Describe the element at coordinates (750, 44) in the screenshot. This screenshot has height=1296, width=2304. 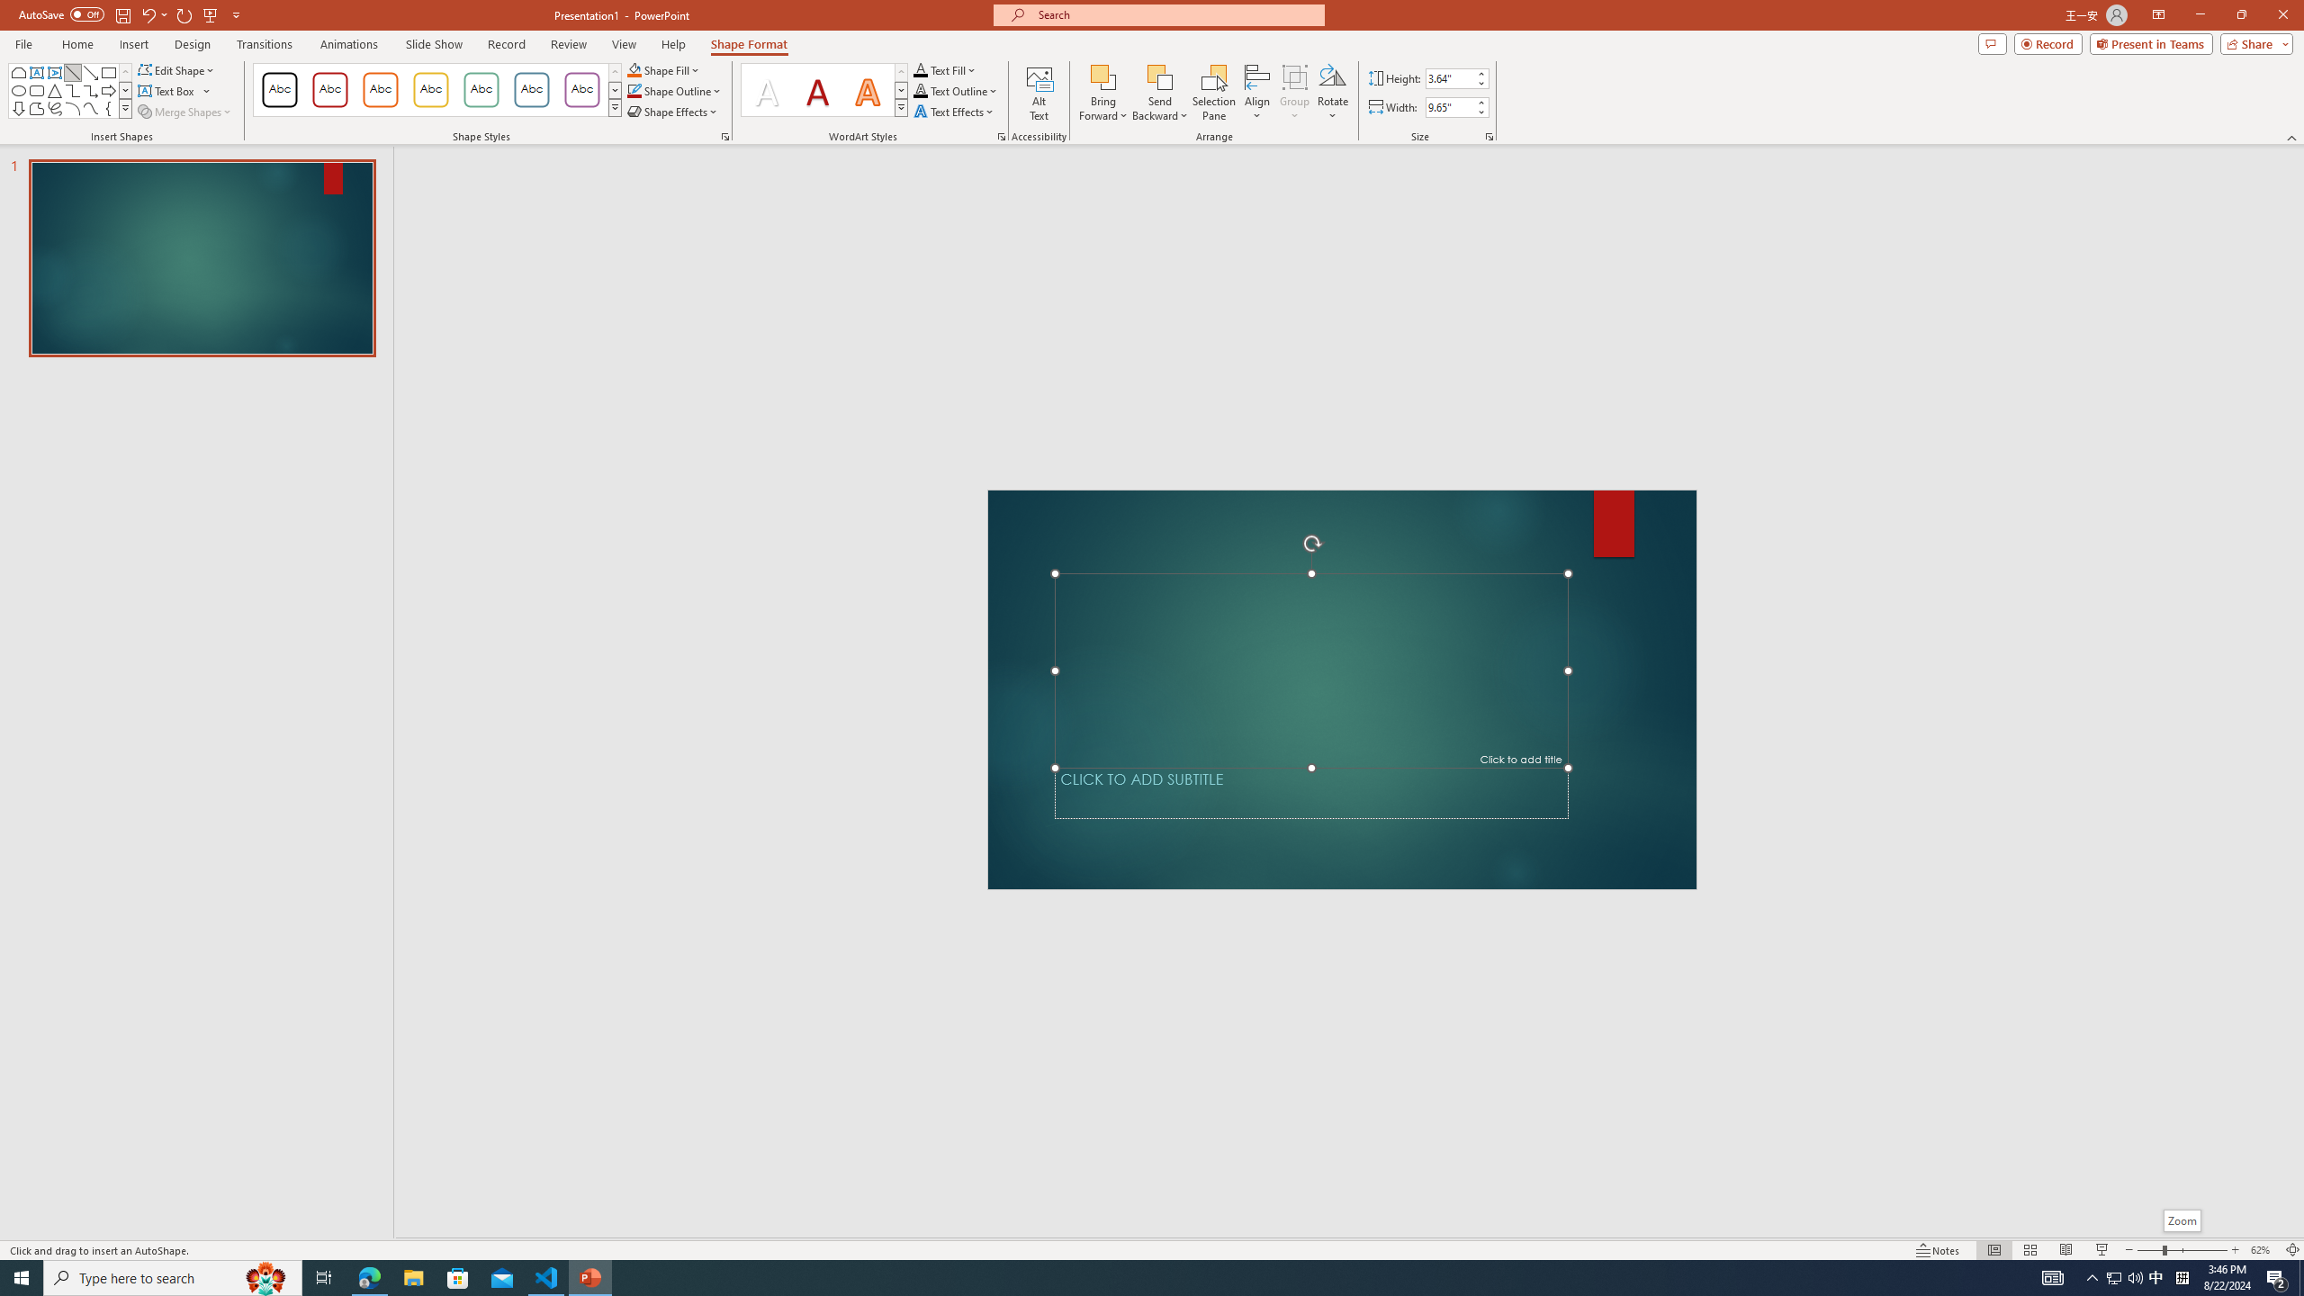
I see `Shape Format` at that location.